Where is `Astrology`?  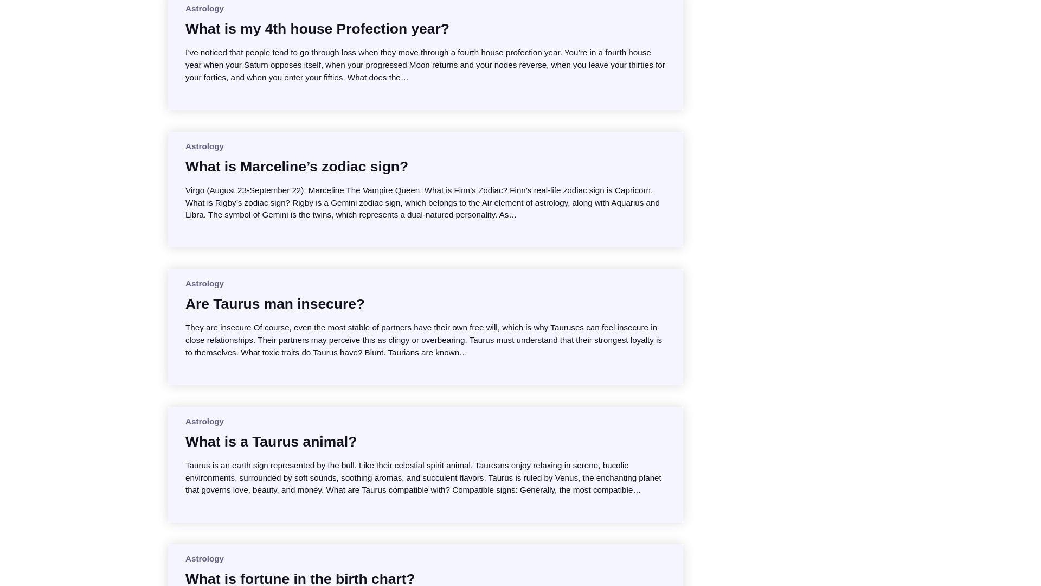 Astrology is located at coordinates (204, 421).